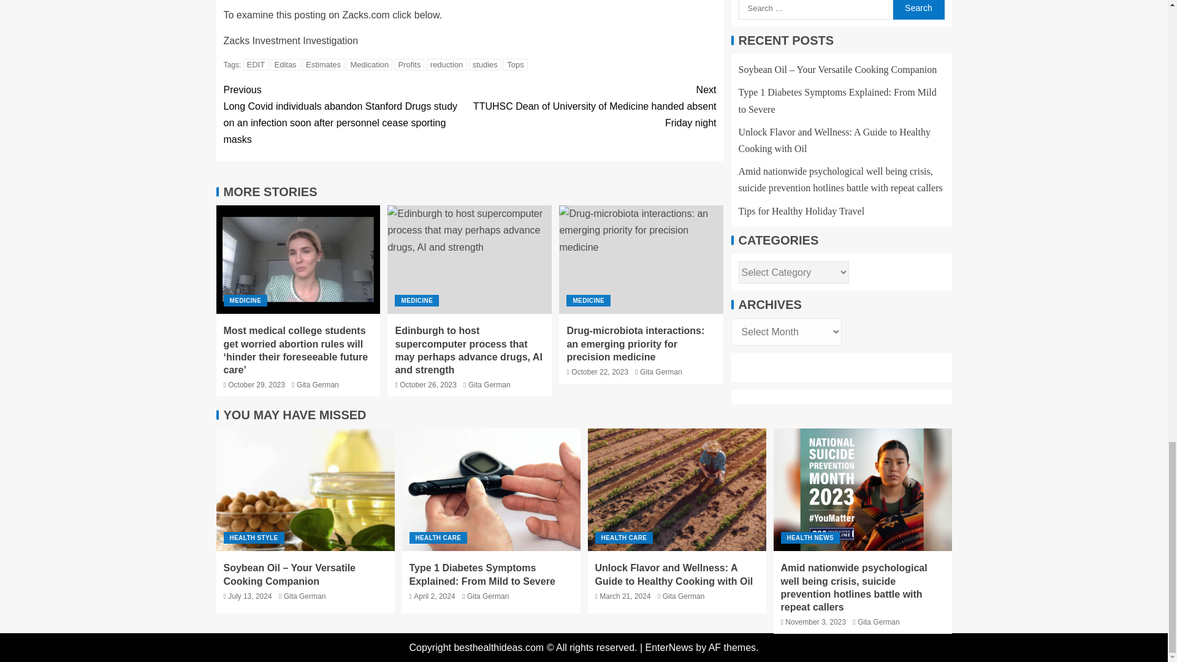  What do you see at coordinates (256, 64) in the screenshot?
I see `EDIT` at bounding box center [256, 64].